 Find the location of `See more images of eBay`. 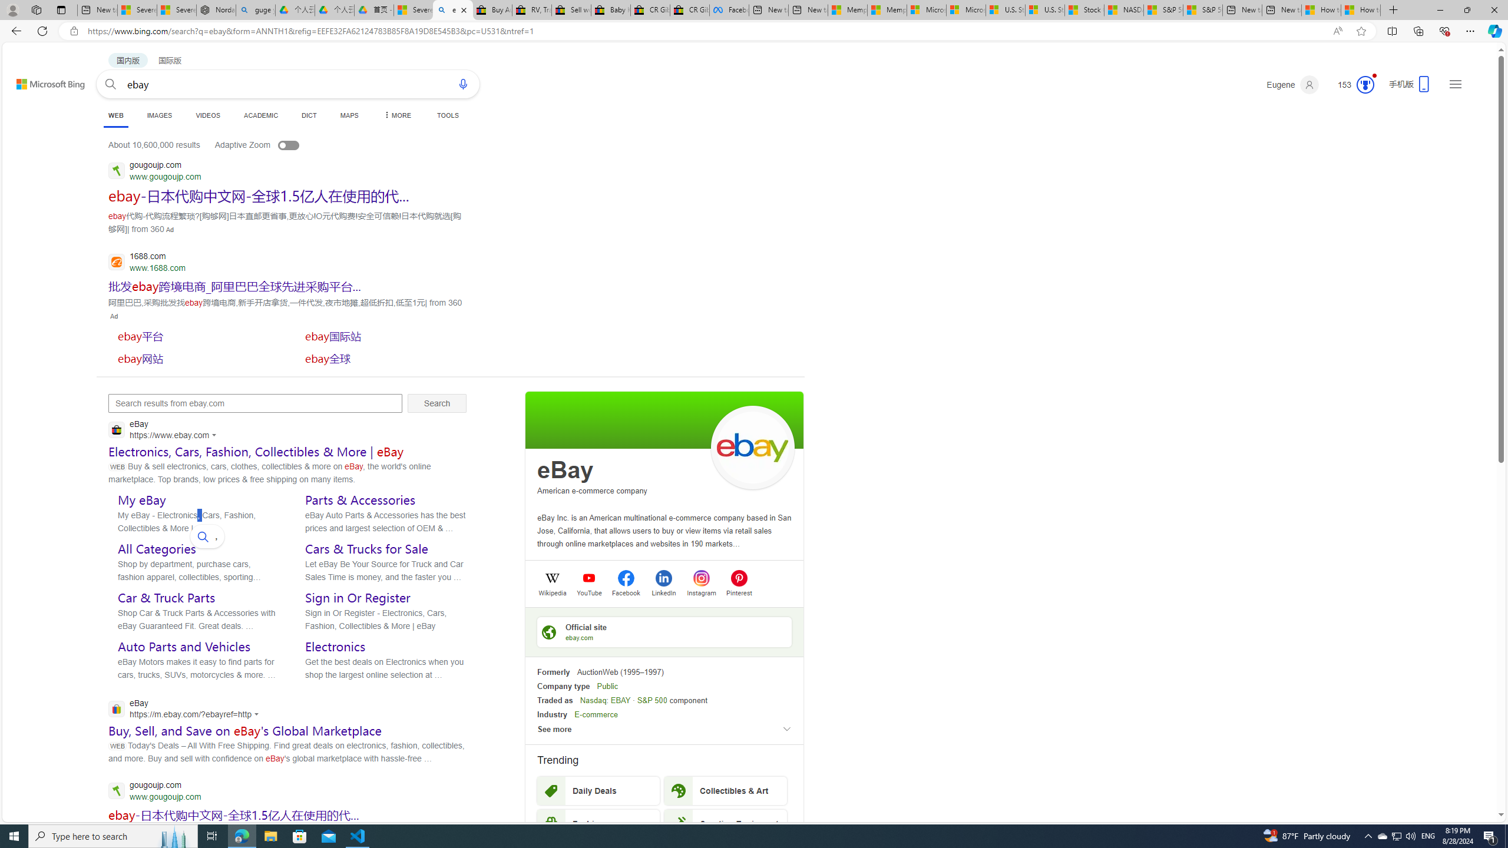

See more images of eBay is located at coordinates (752, 448).